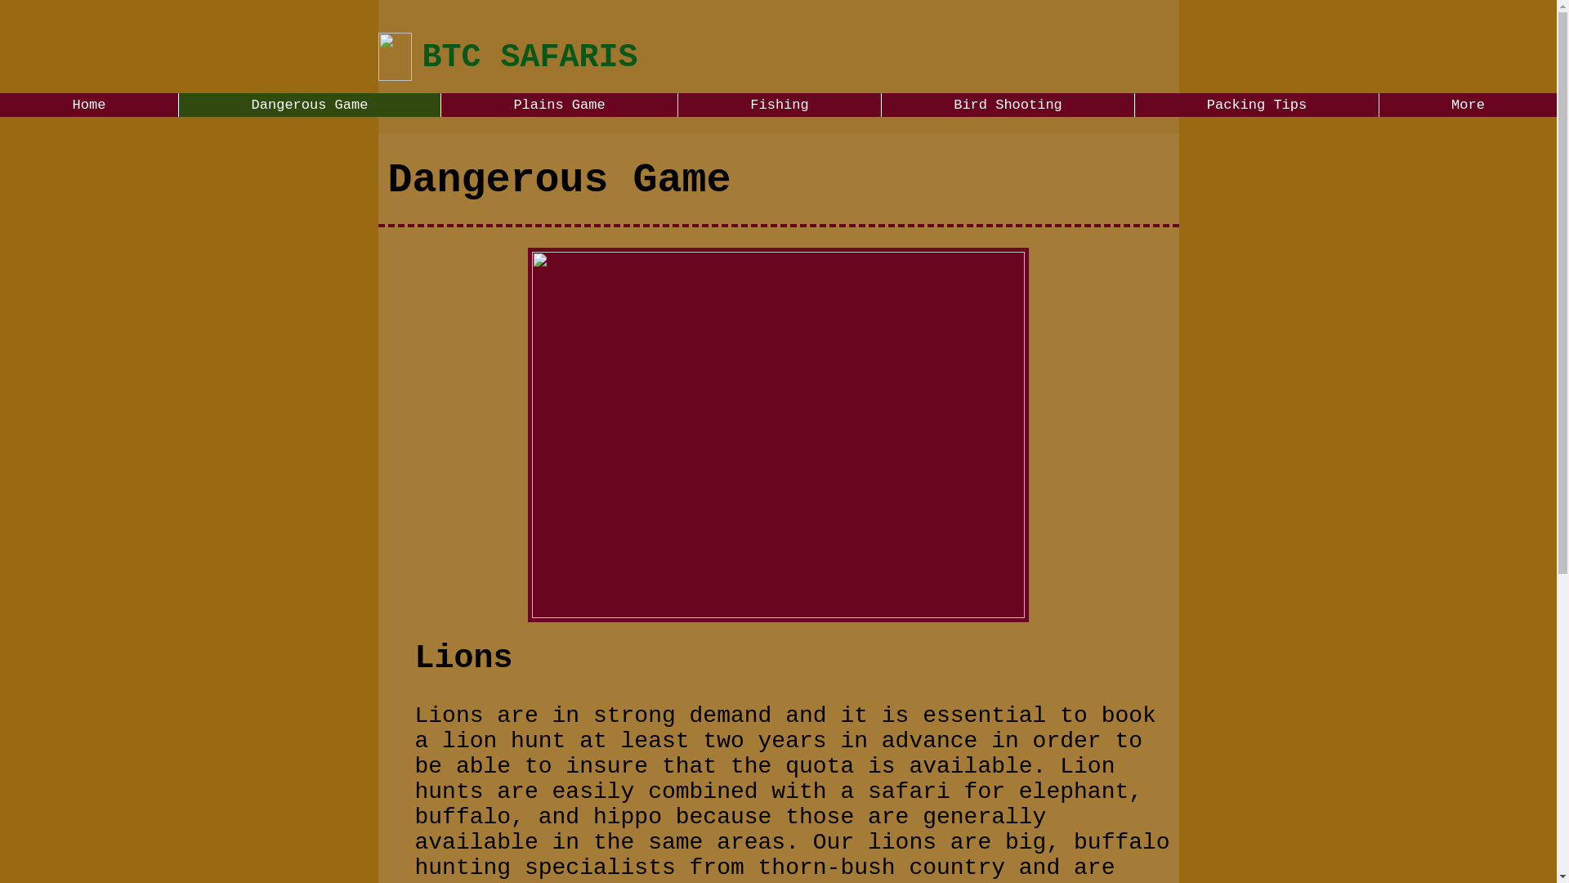 This screenshot has height=883, width=1569. What do you see at coordinates (530, 57) in the screenshot?
I see `BTC SAFARIS` at bounding box center [530, 57].